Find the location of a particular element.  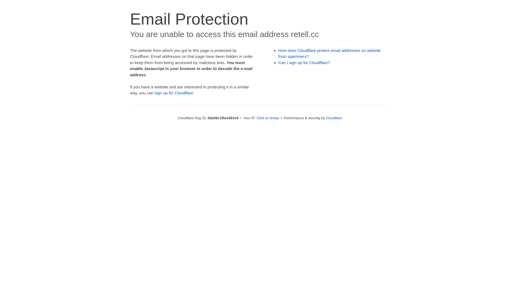

sign up for Cloudflare is located at coordinates (174, 93).